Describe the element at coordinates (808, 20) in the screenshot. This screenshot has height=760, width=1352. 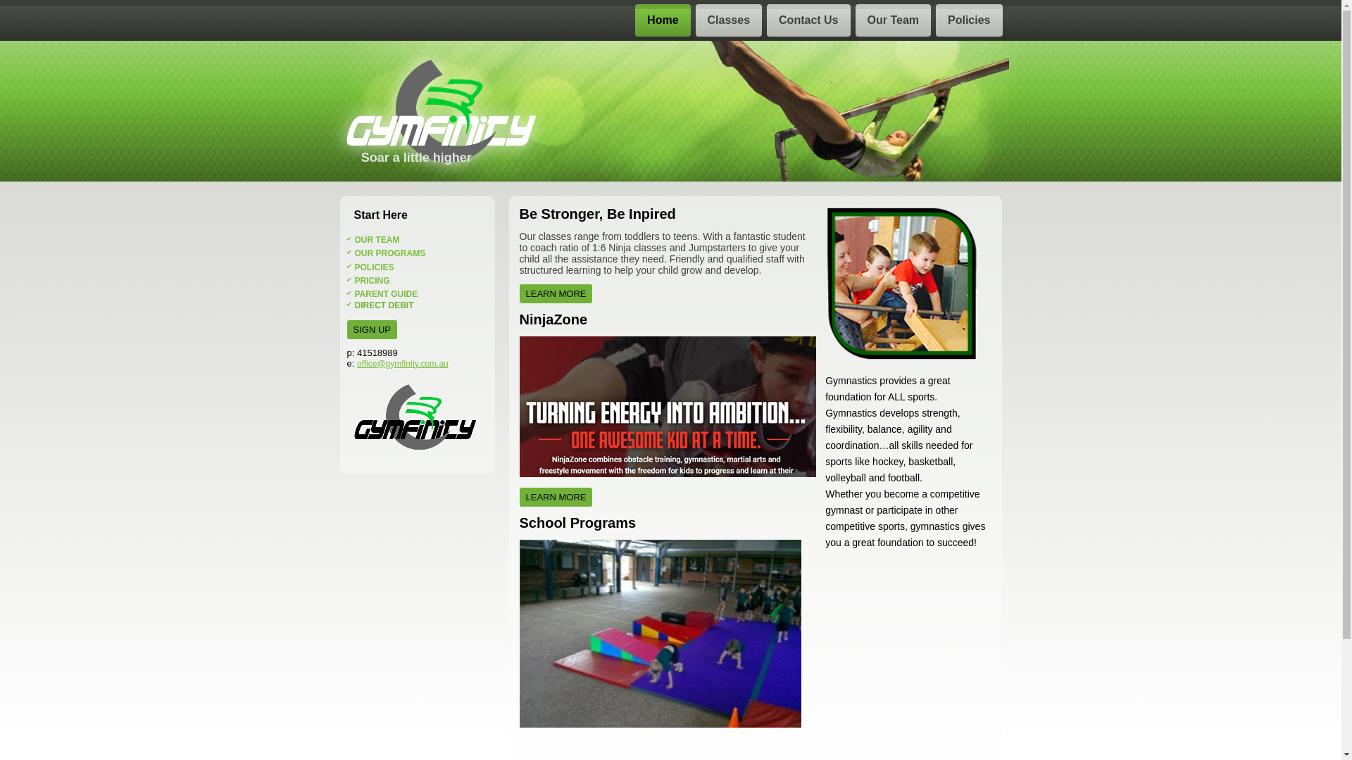
I see `Contact Us` at that location.